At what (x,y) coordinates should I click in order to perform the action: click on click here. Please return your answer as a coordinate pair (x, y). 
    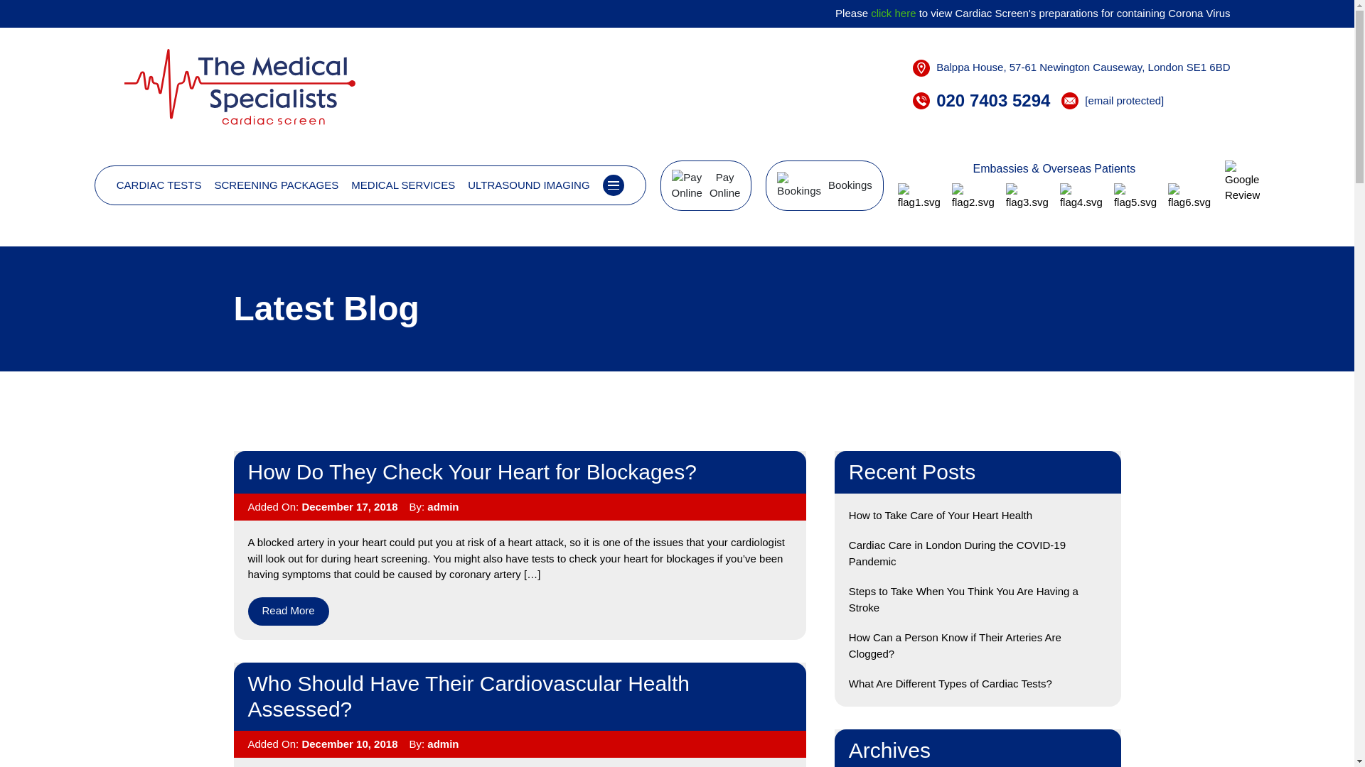
    Looking at the image, I should click on (893, 13).